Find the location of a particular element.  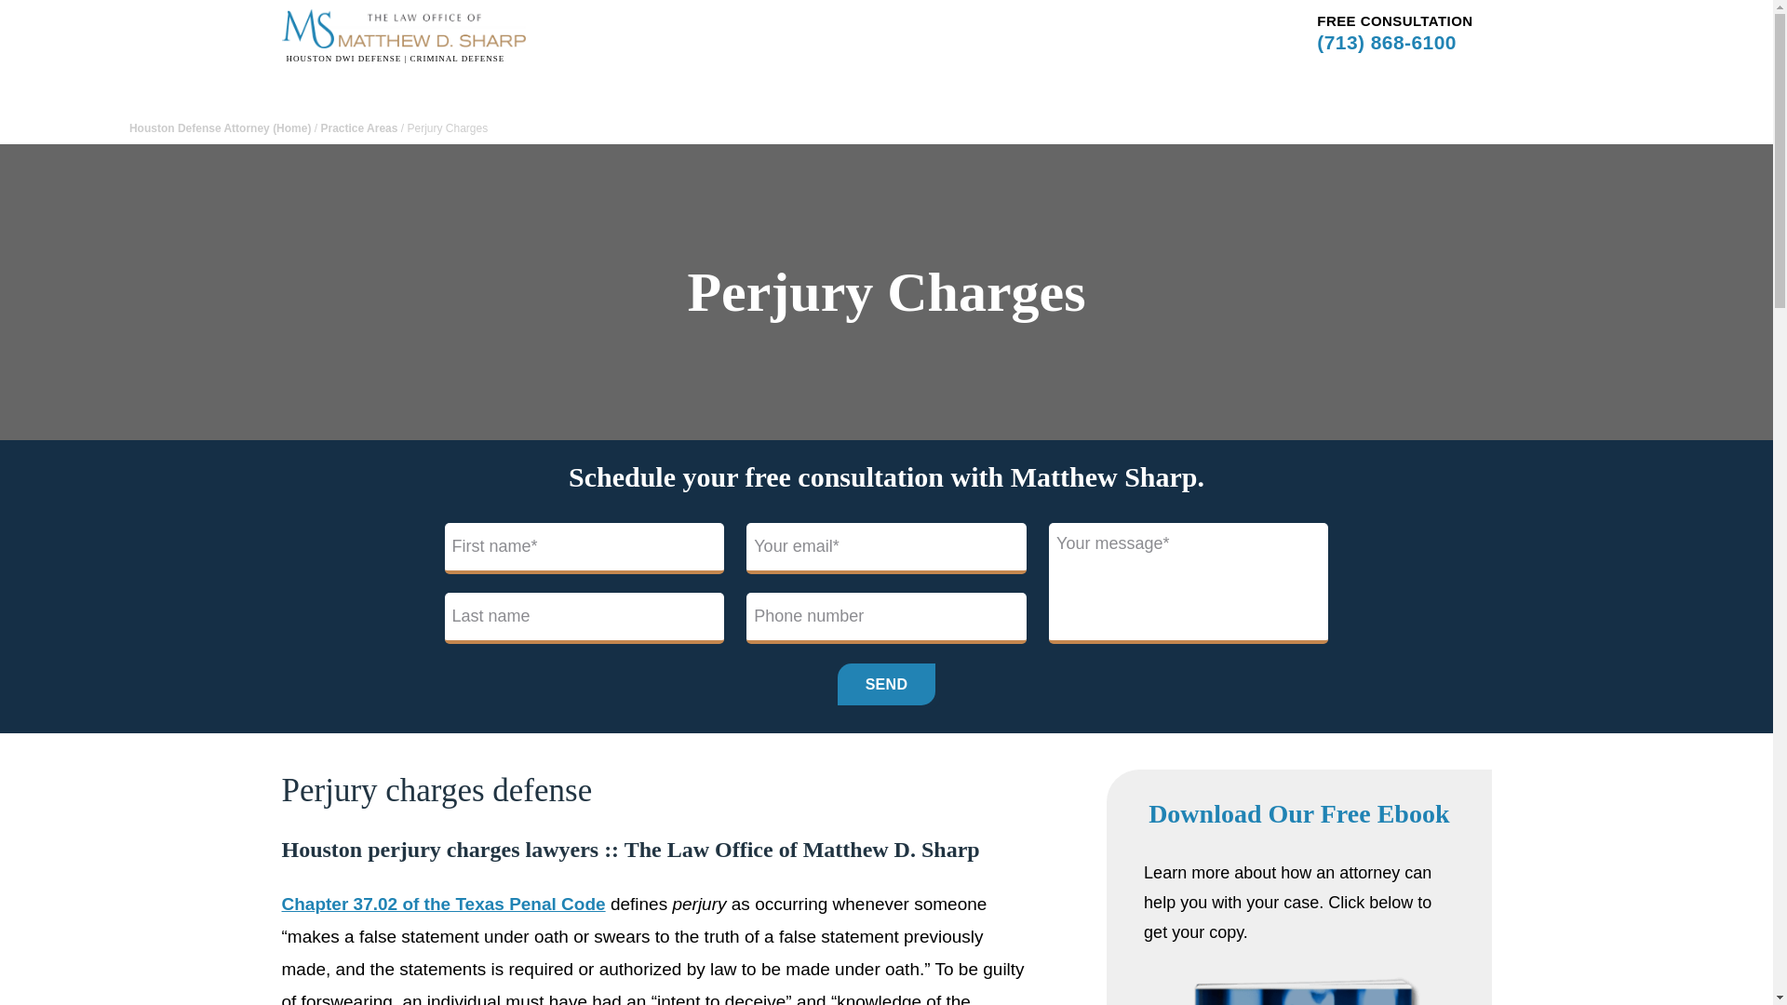

Practice Areas is located at coordinates (802, 19).